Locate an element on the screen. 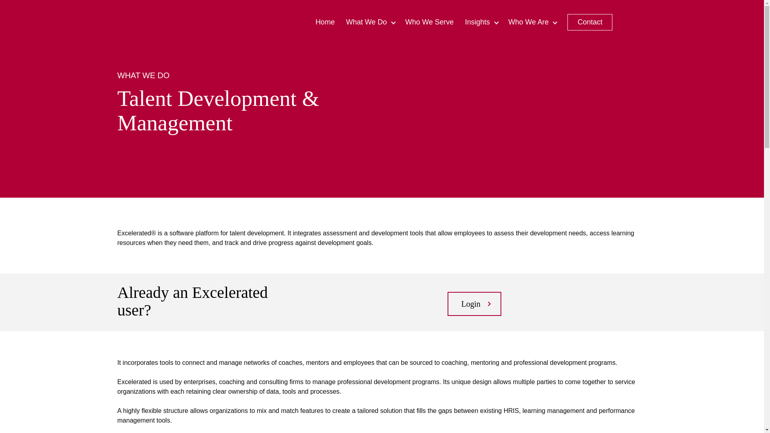  Insights is located at coordinates (480, 22).